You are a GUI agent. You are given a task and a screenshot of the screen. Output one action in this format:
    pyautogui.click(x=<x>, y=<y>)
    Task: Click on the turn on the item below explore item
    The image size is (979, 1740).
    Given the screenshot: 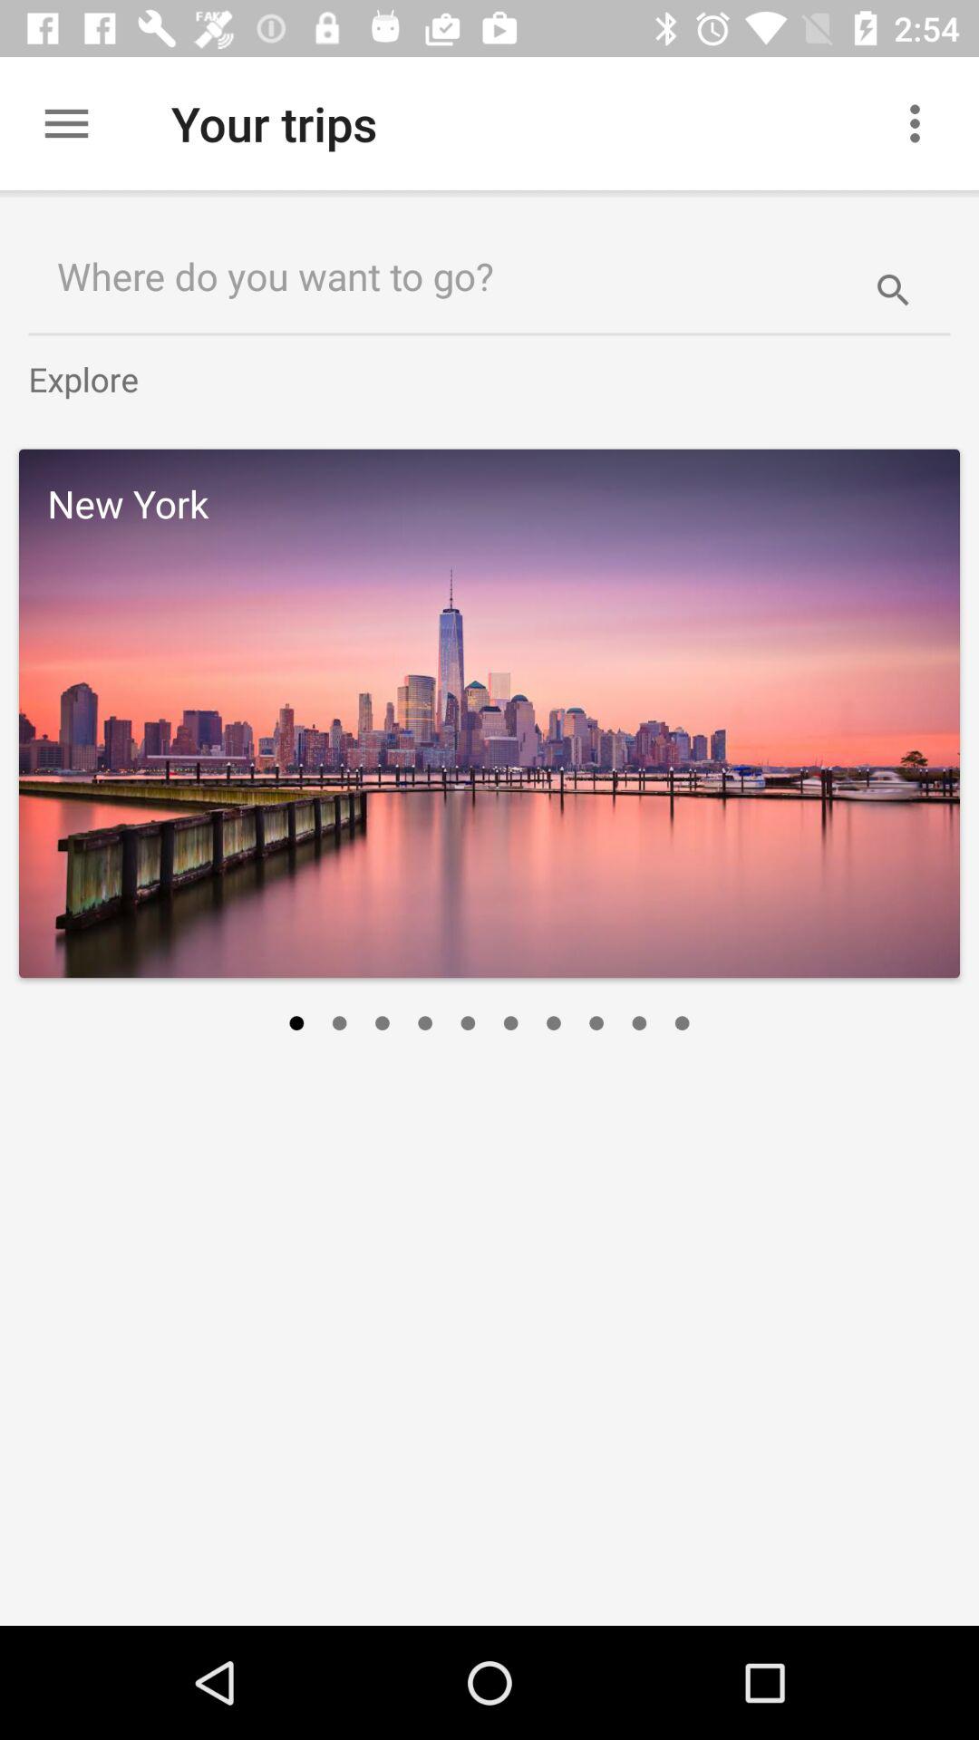 What is the action you would take?
    pyautogui.click(x=489, y=713)
    